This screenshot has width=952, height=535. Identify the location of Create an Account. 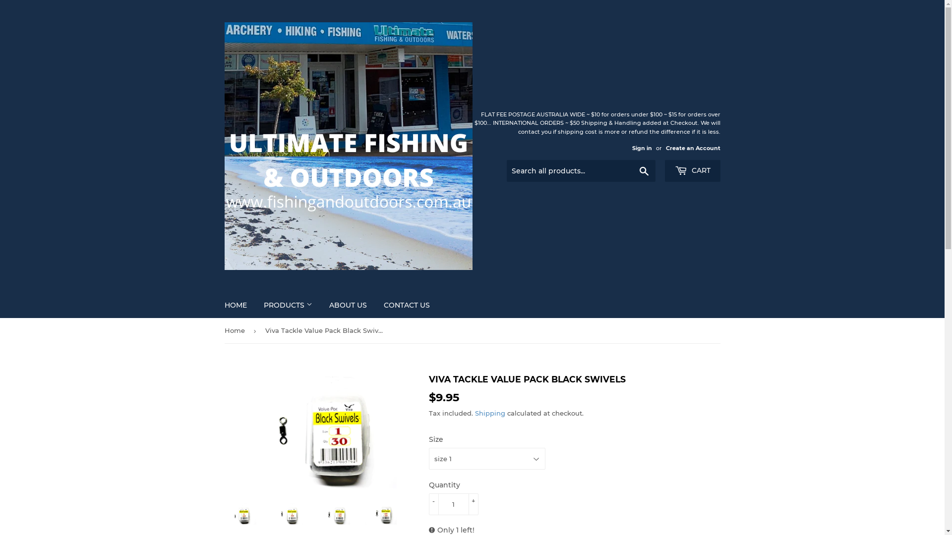
(693, 148).